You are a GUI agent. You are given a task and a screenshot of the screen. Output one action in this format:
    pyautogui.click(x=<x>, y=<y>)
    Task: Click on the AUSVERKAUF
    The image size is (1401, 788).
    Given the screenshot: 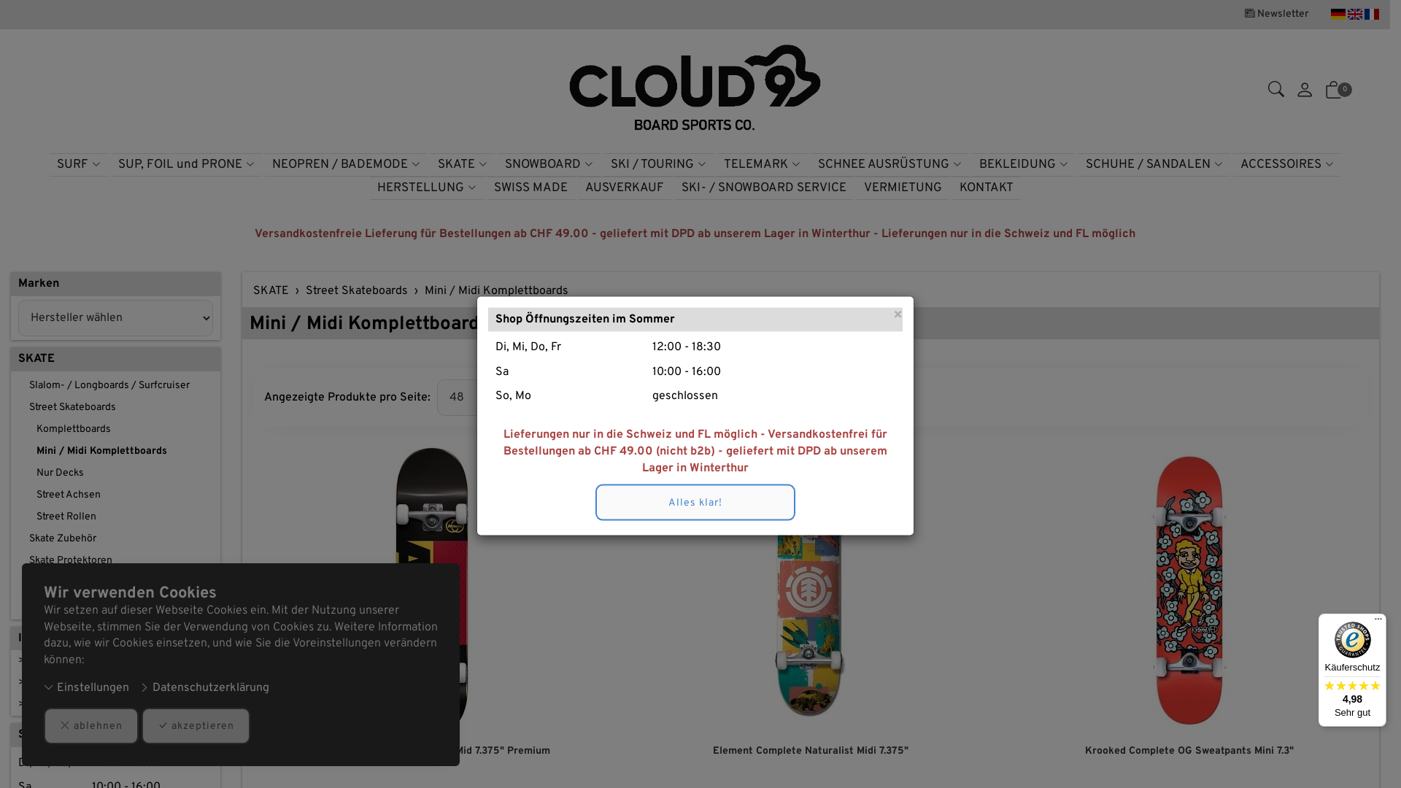 What is the action you would take?
    pyautogui.click(x=625, y=188)
    